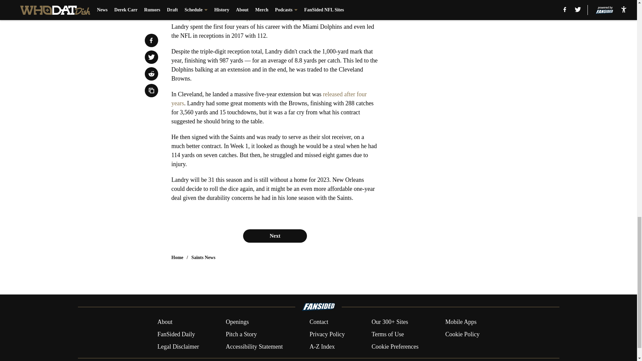 This screenshot has height=361, width=642. I want to click on Openings, so click(237, 322).